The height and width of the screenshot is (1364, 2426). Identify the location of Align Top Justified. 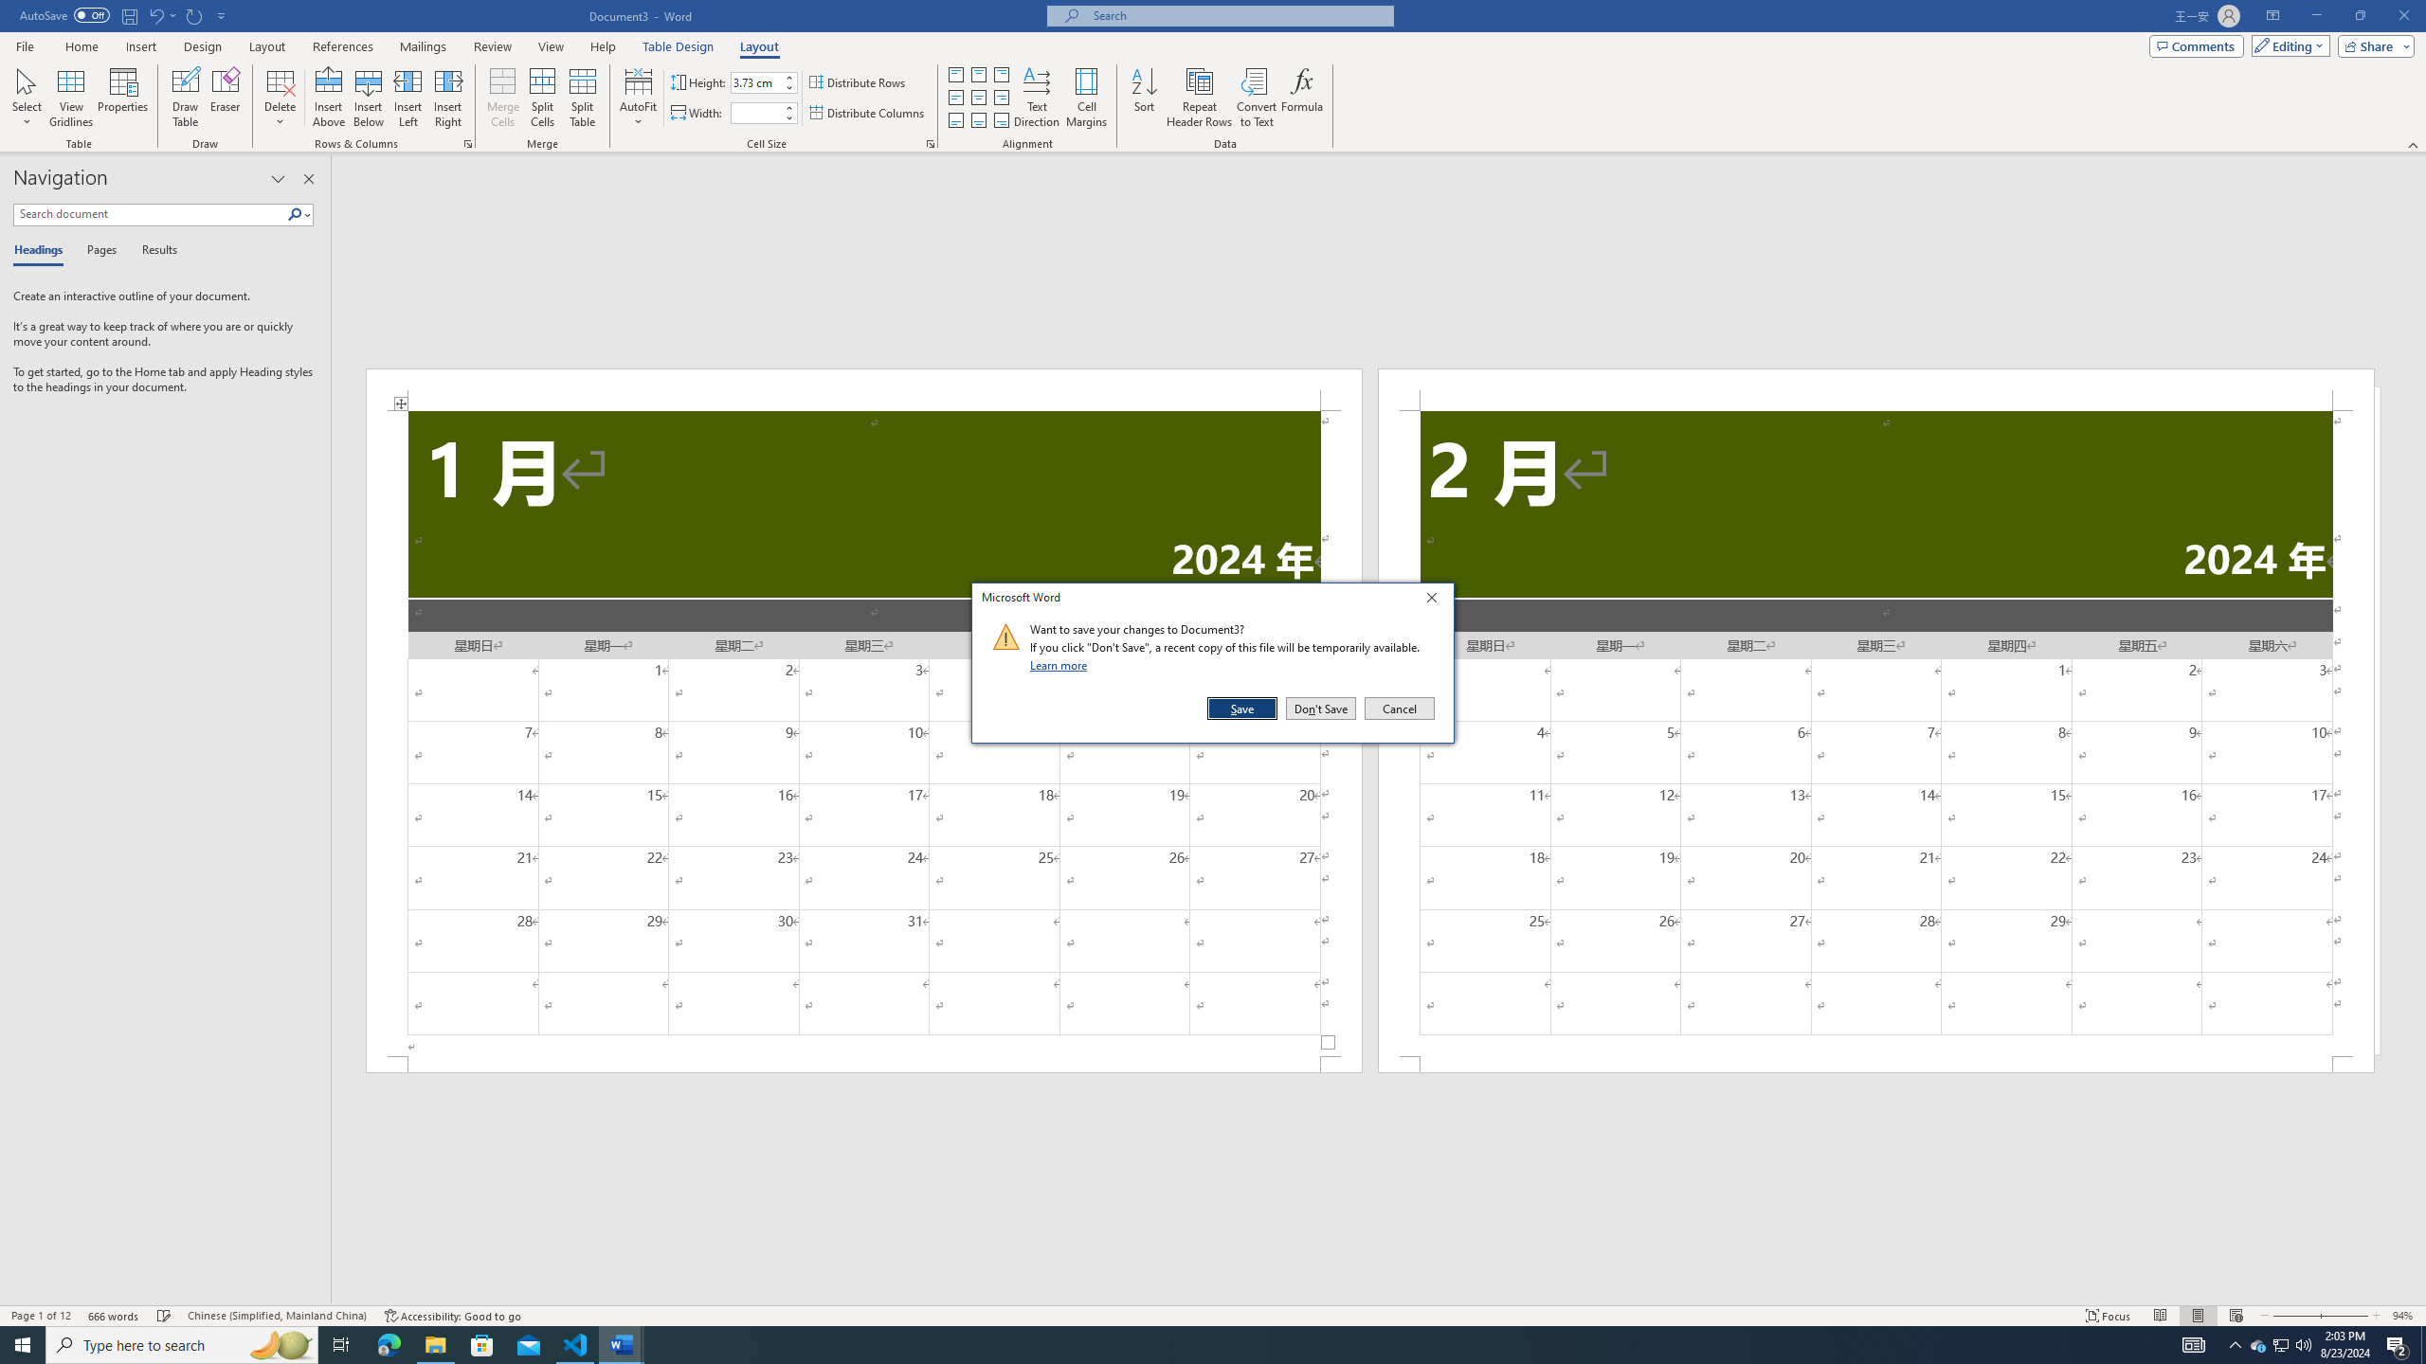
(955, 74).